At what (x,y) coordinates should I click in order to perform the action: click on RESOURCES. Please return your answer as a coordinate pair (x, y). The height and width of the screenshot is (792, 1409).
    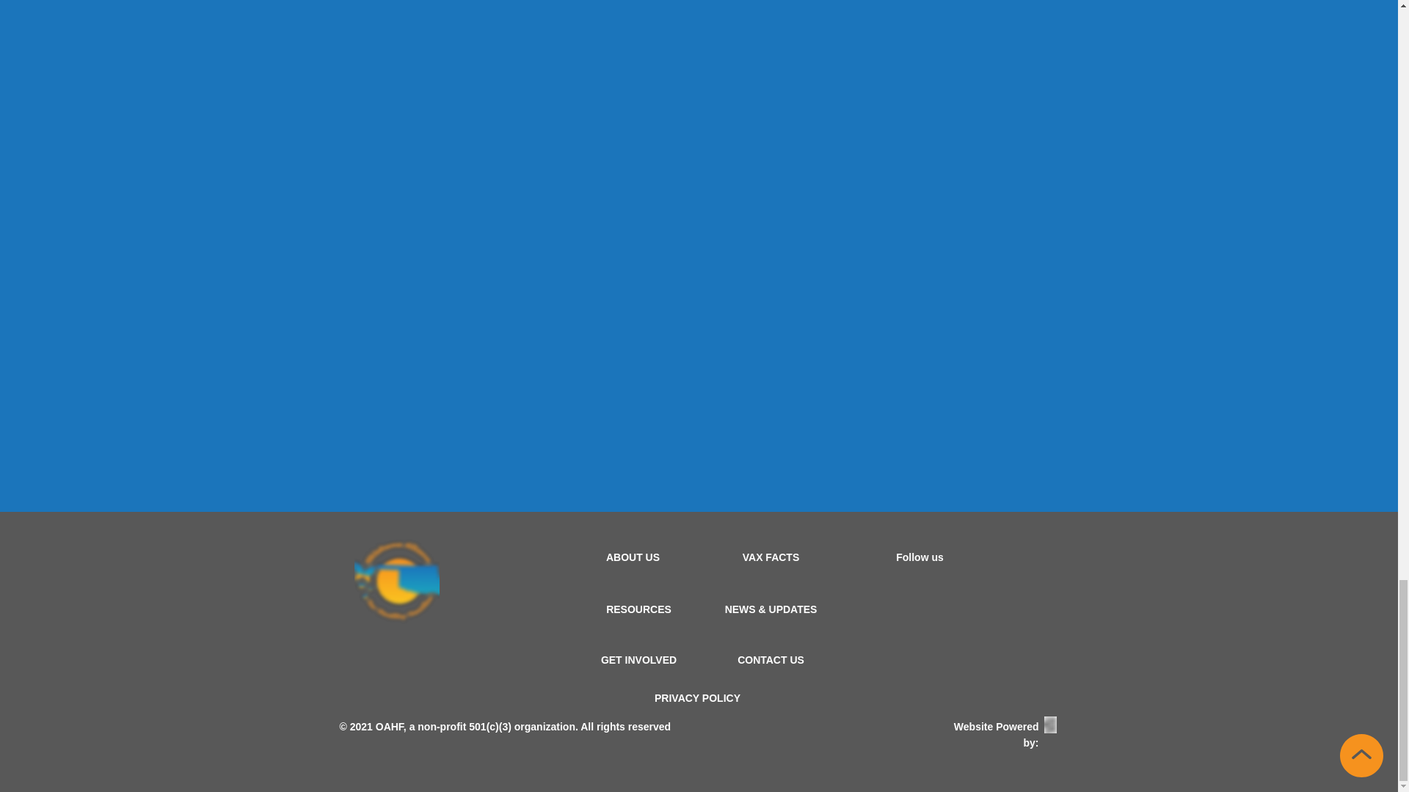
    Looking at the image, I should click on (638, 609).